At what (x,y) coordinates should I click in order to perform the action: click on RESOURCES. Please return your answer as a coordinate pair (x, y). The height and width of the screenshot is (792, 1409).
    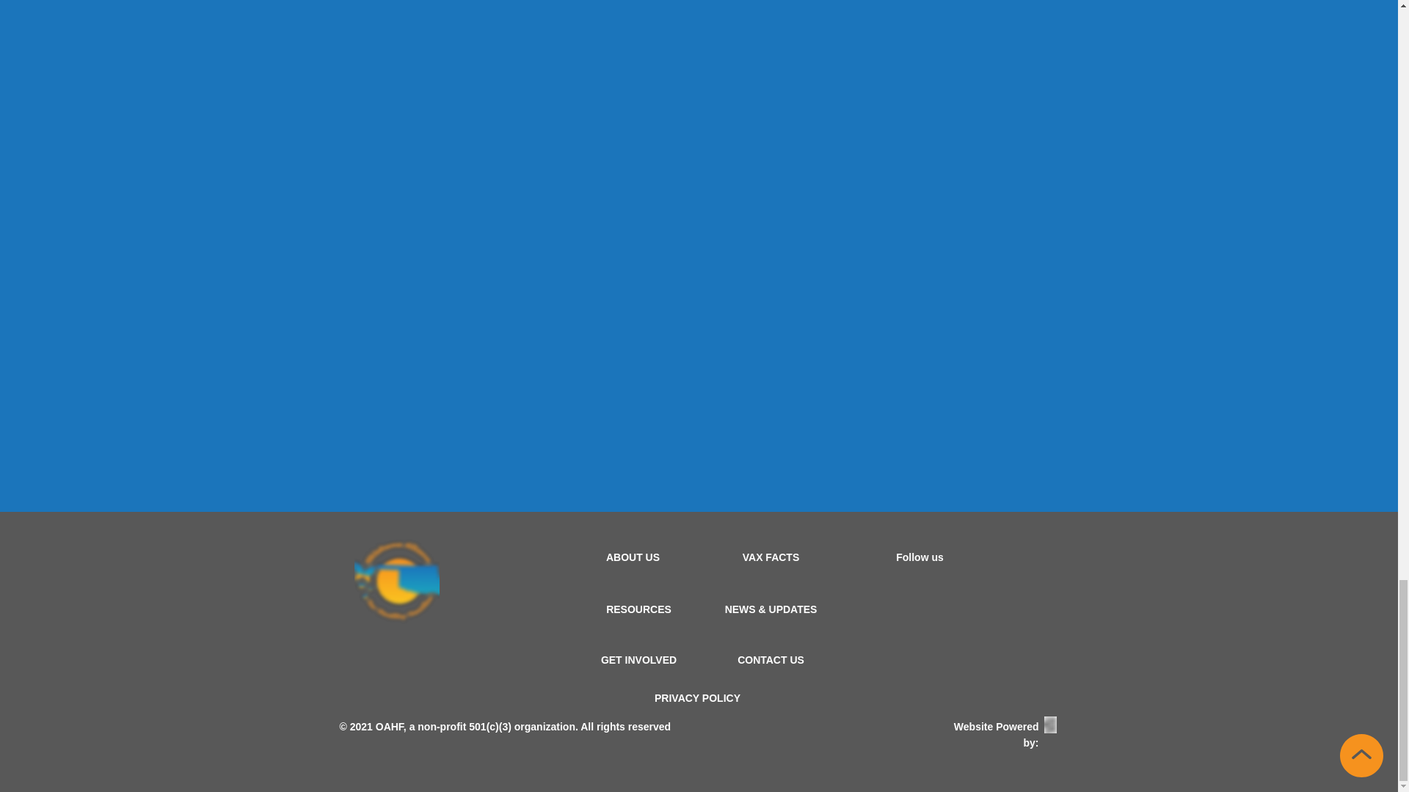
    Looking at the image, I should click on (638, 609).